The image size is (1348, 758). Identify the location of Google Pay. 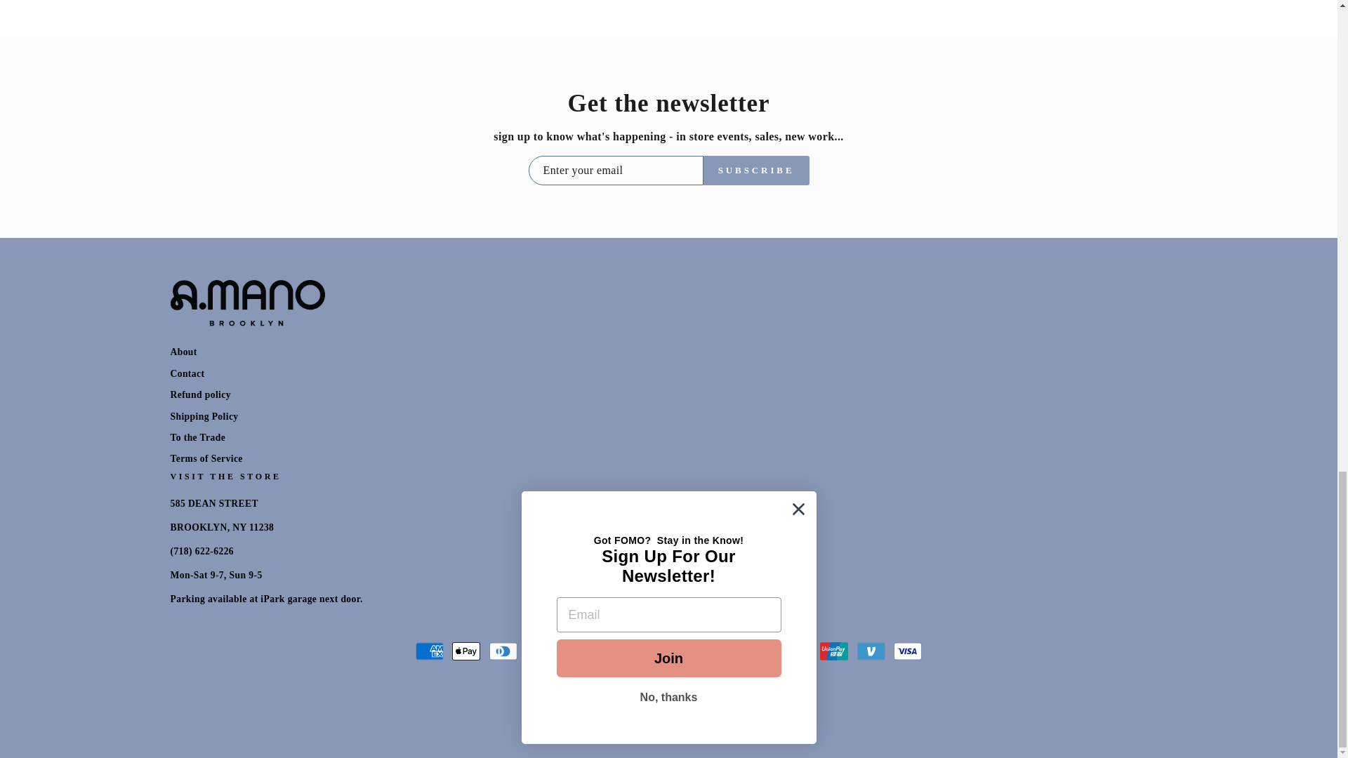
(614, 651).